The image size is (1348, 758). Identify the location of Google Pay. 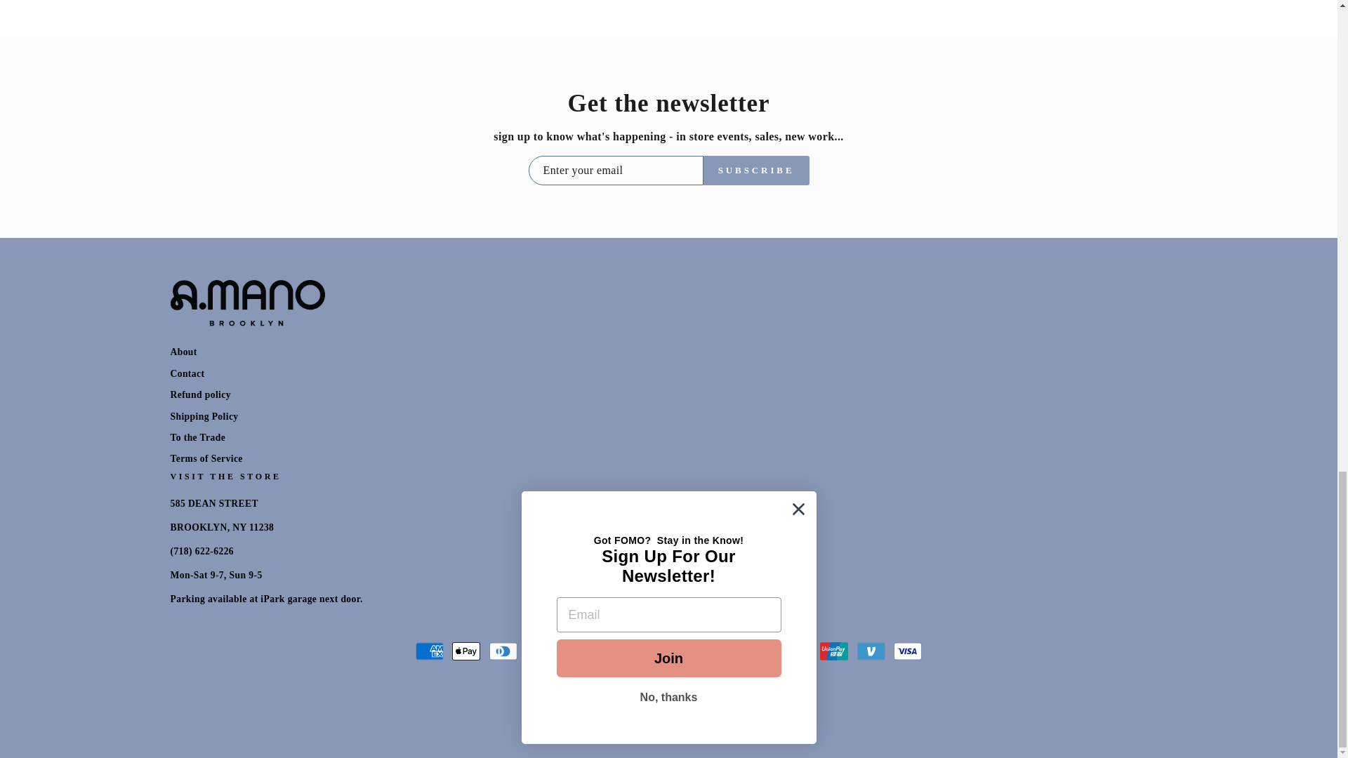
(614, 651).